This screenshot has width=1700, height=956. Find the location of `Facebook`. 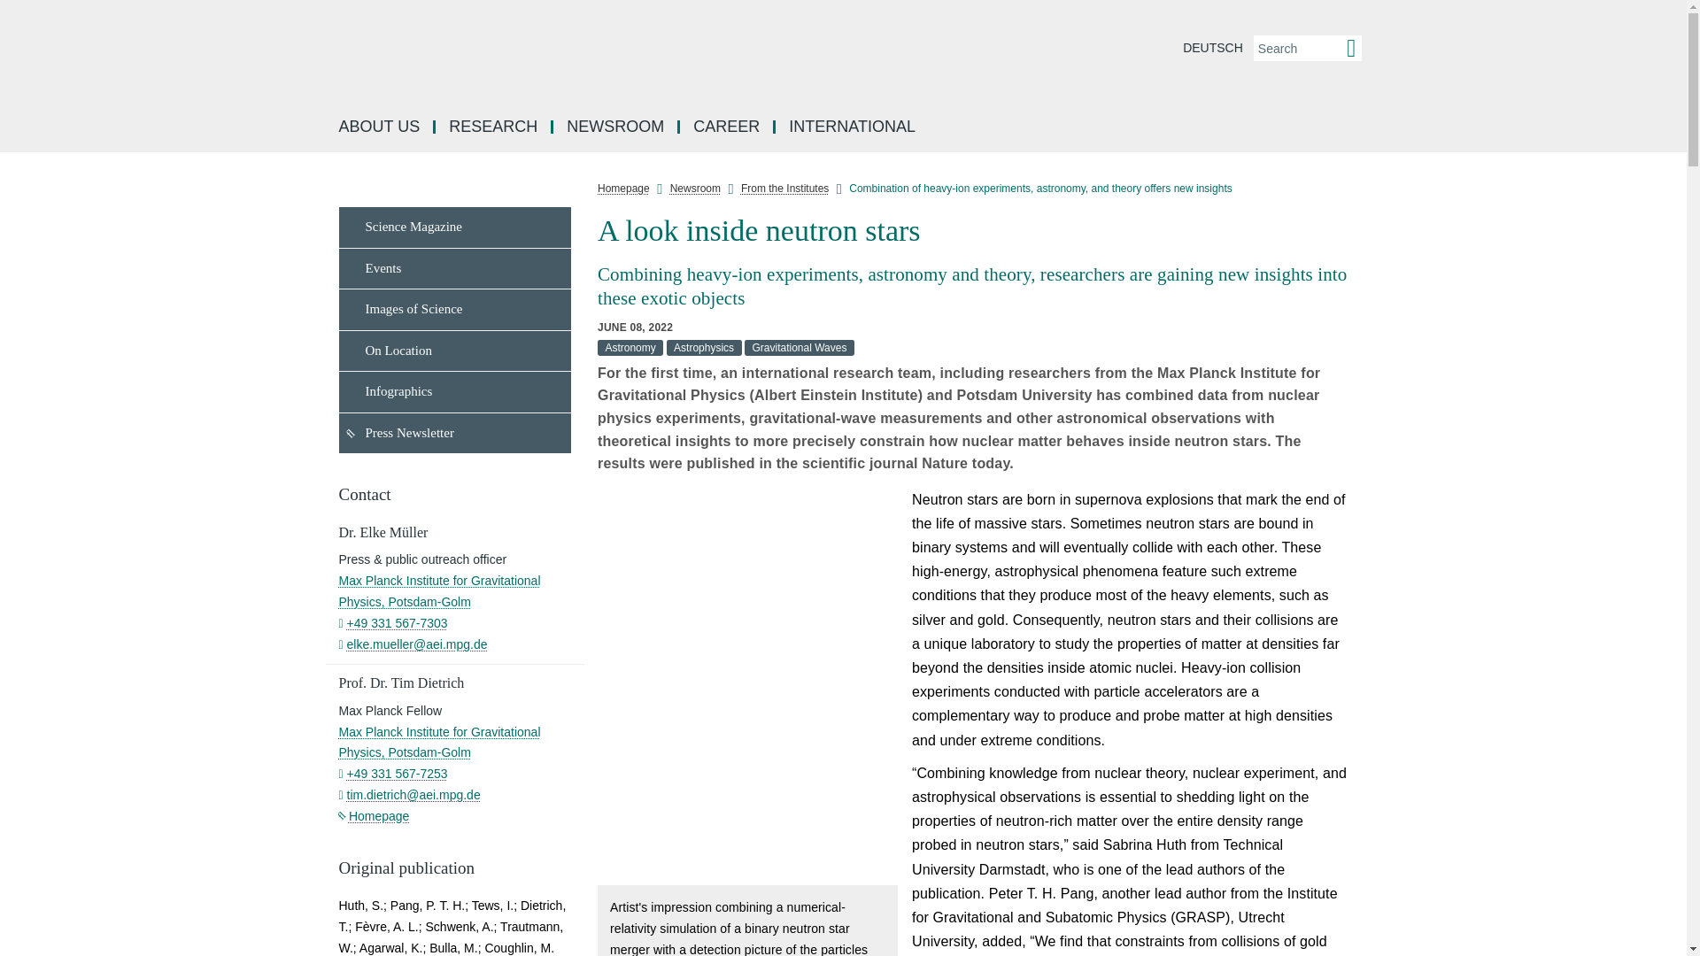

Facebook is located at coordinates (1374, 216).